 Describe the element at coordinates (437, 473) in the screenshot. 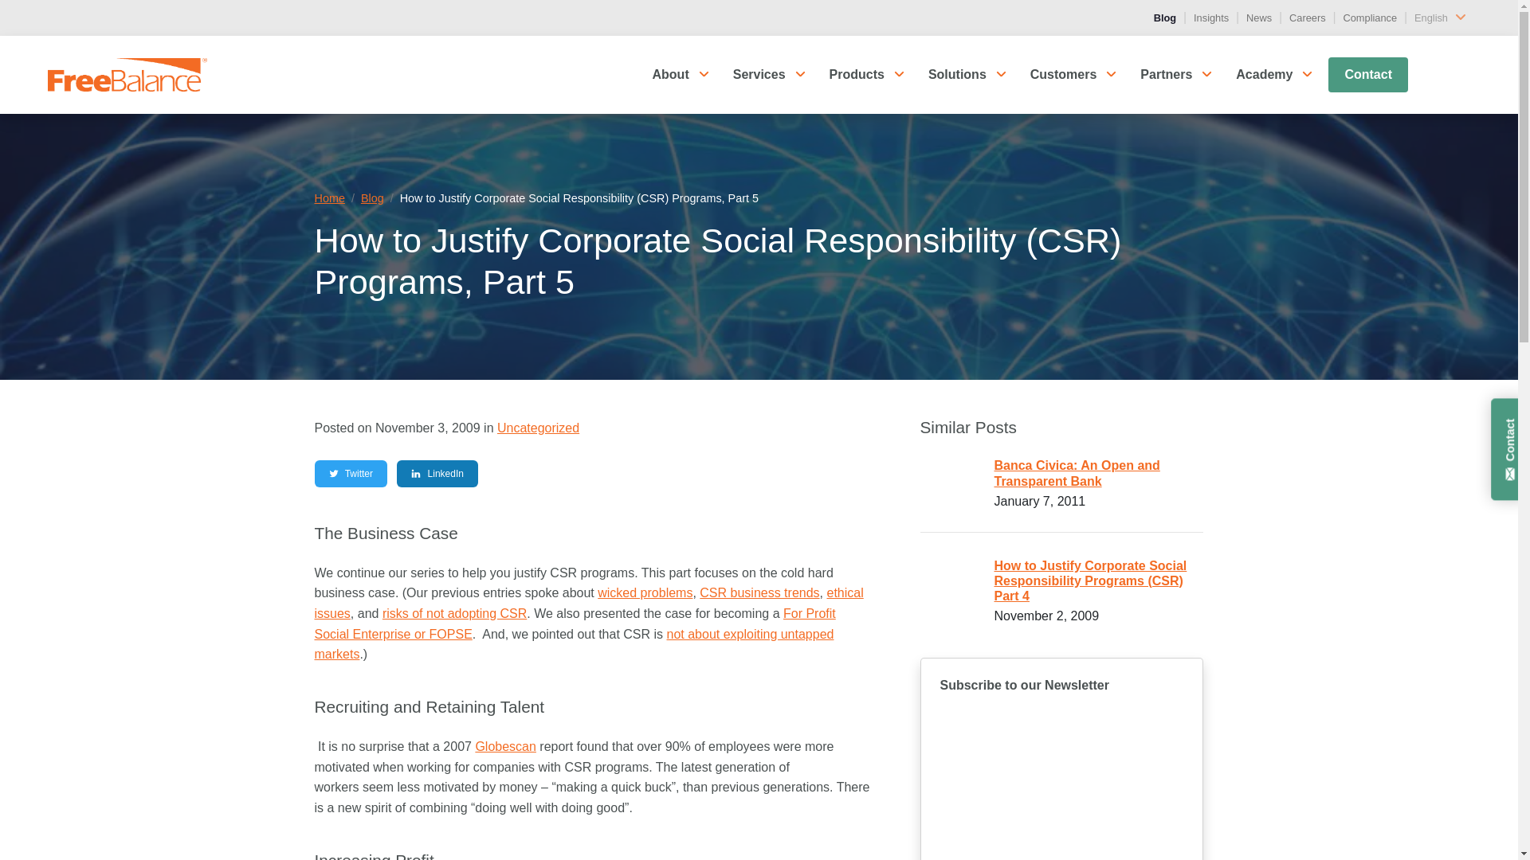

I see `Share on LinkedIn` at that location.